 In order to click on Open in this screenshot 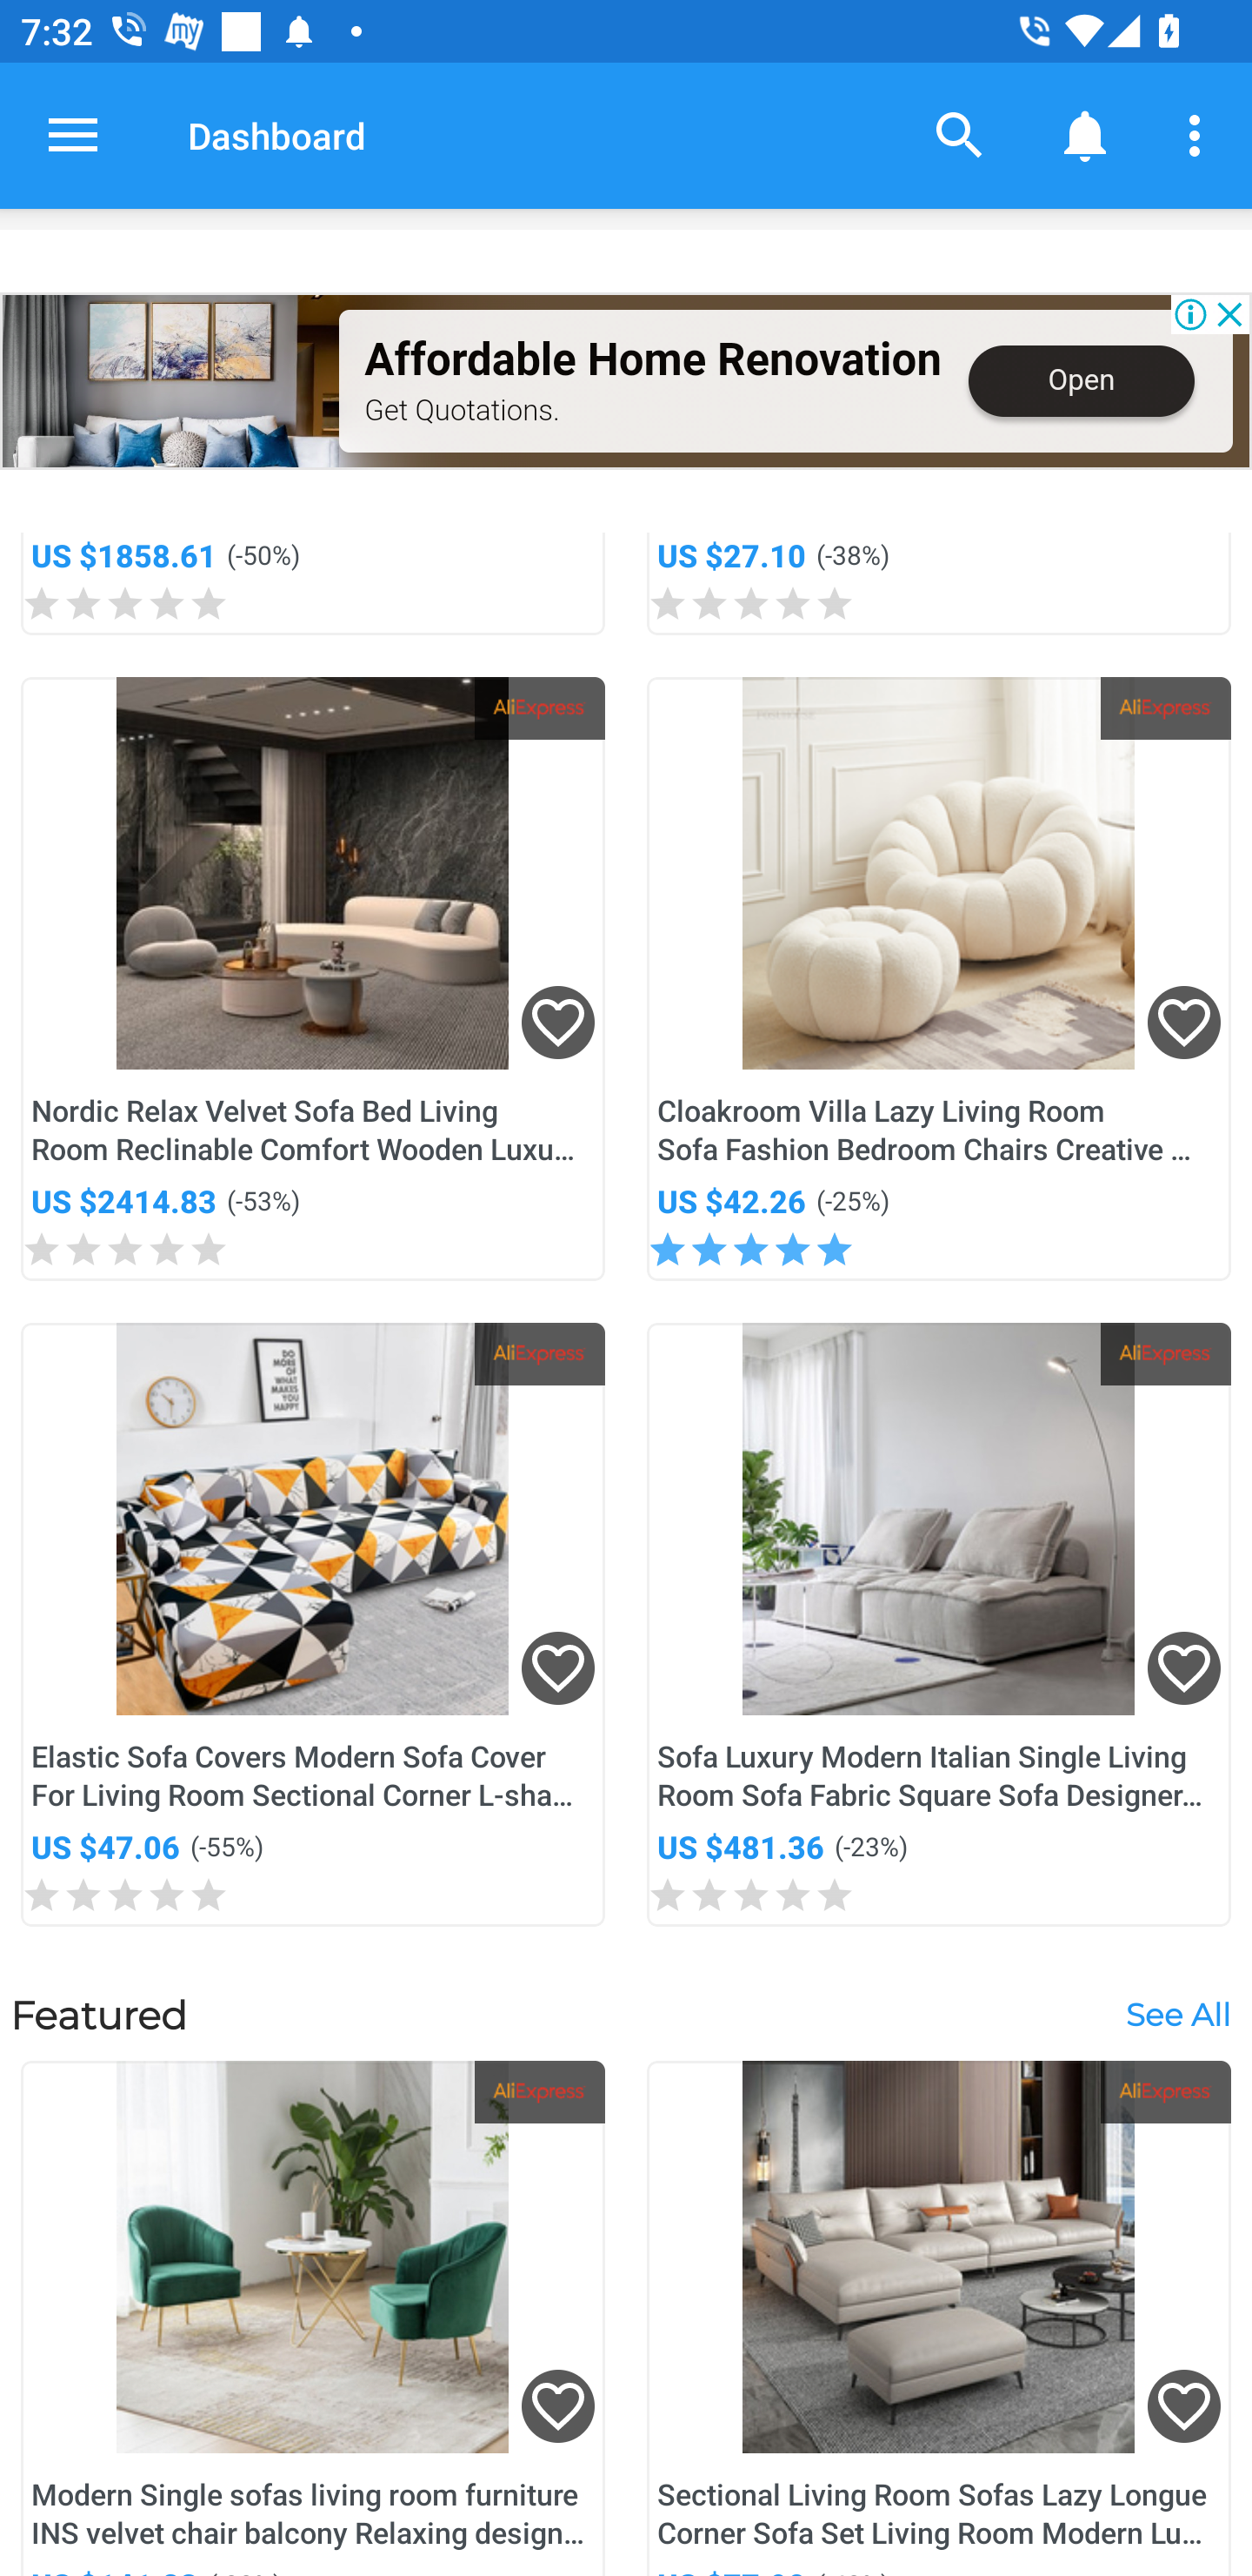, I will do `click(1081, 381)`.